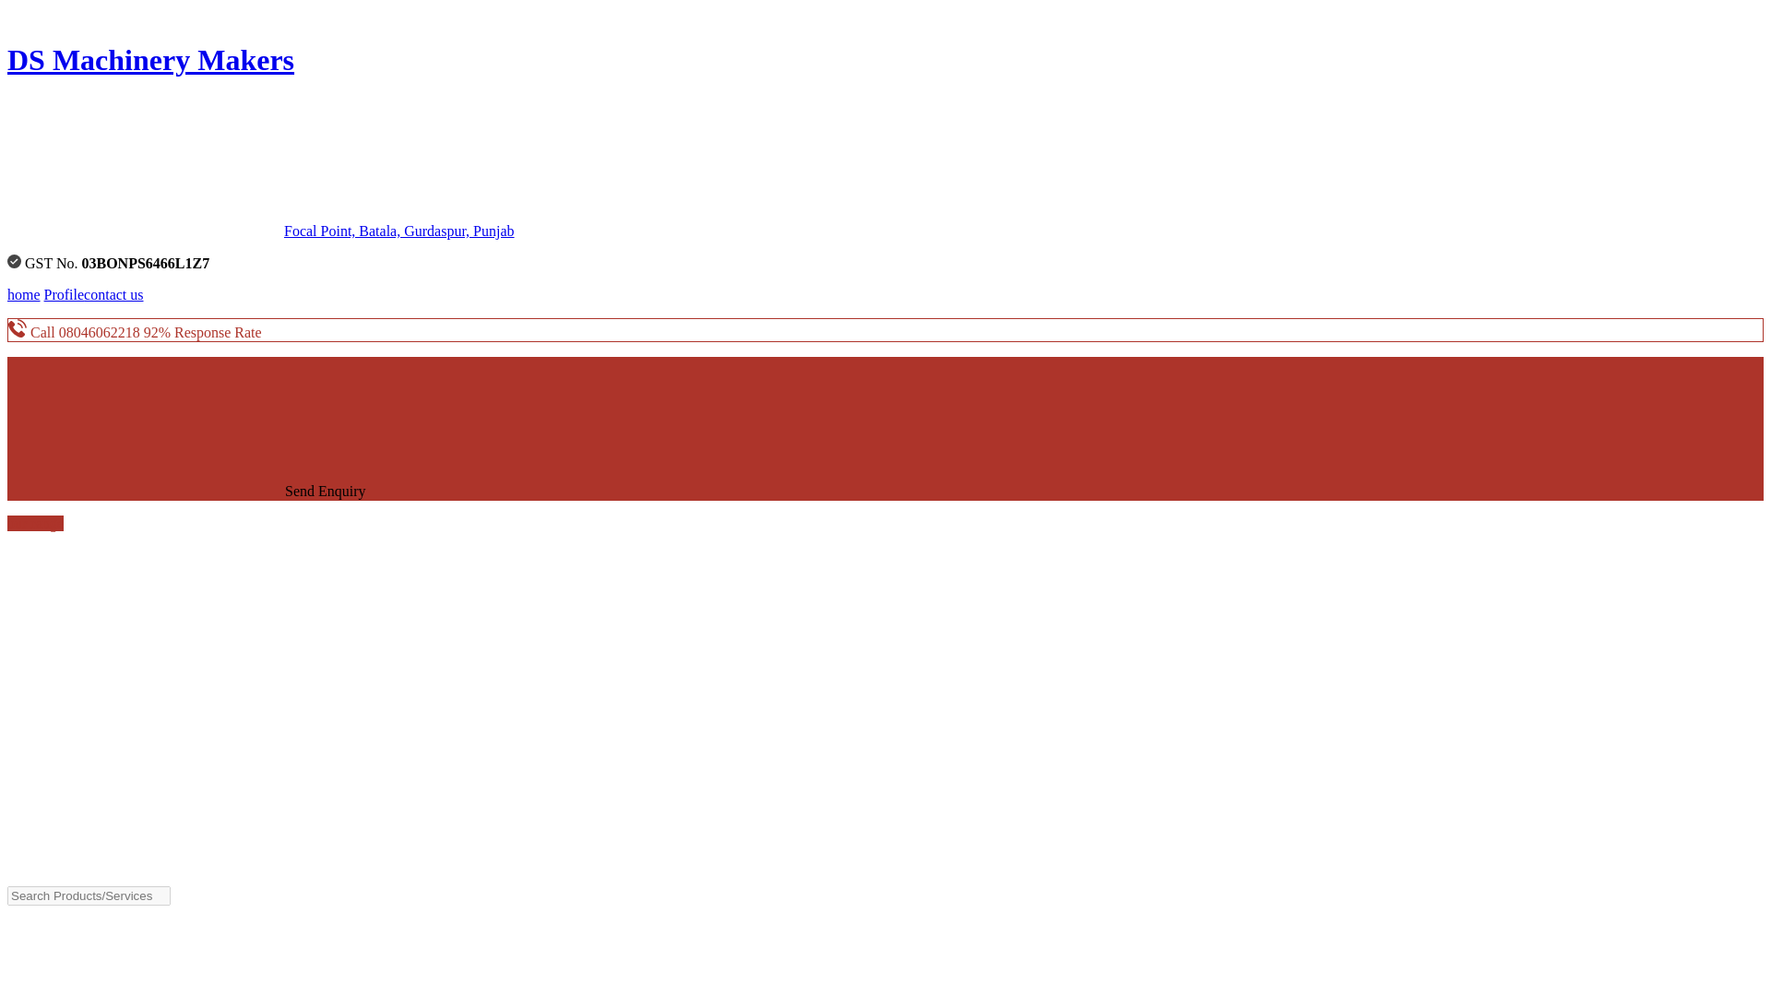 The width and height of the screenshot is (1771, 996). What do you see at coordinates (35, 523) in the screenshot?
I see `our range` at bounding box center [35, 523].